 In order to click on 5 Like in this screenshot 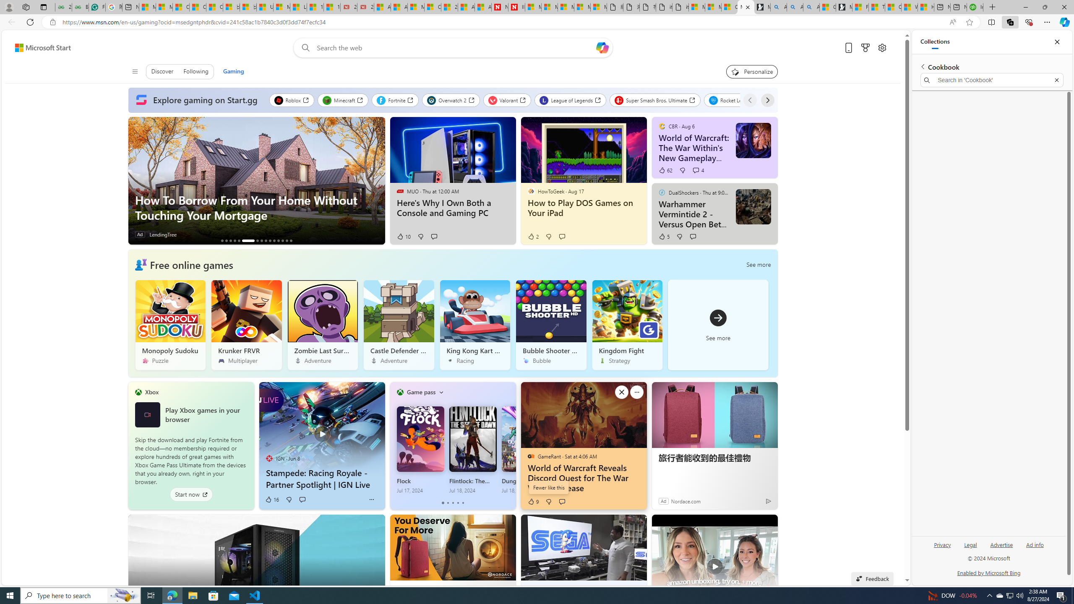, I will do `click(664, 237)`.